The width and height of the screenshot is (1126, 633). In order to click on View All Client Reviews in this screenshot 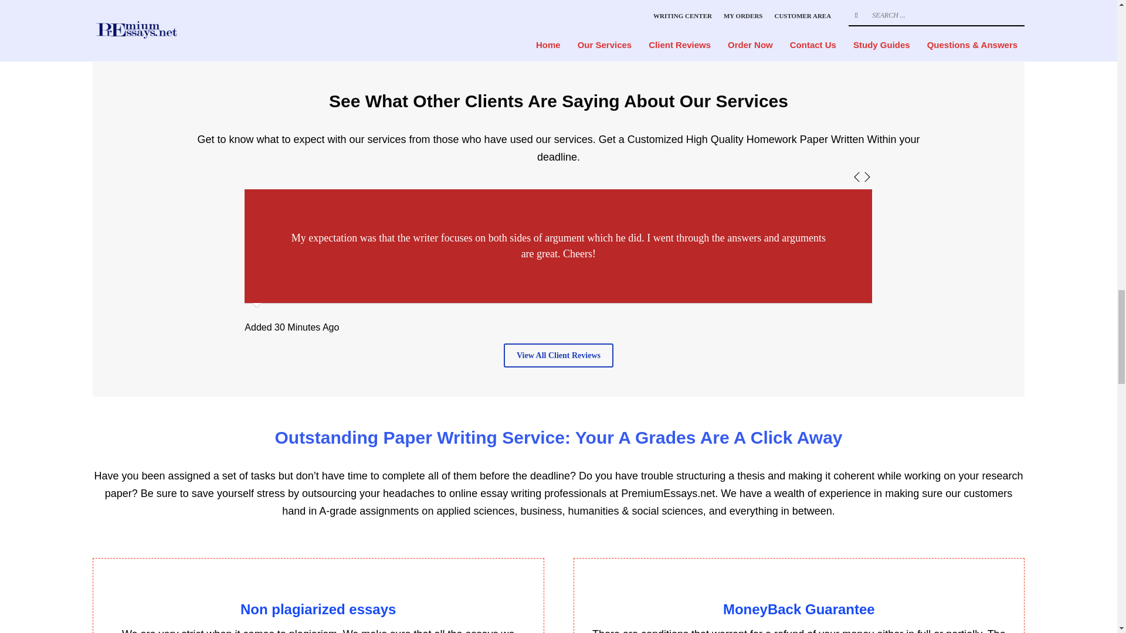, I will do `click(558, 355)`.